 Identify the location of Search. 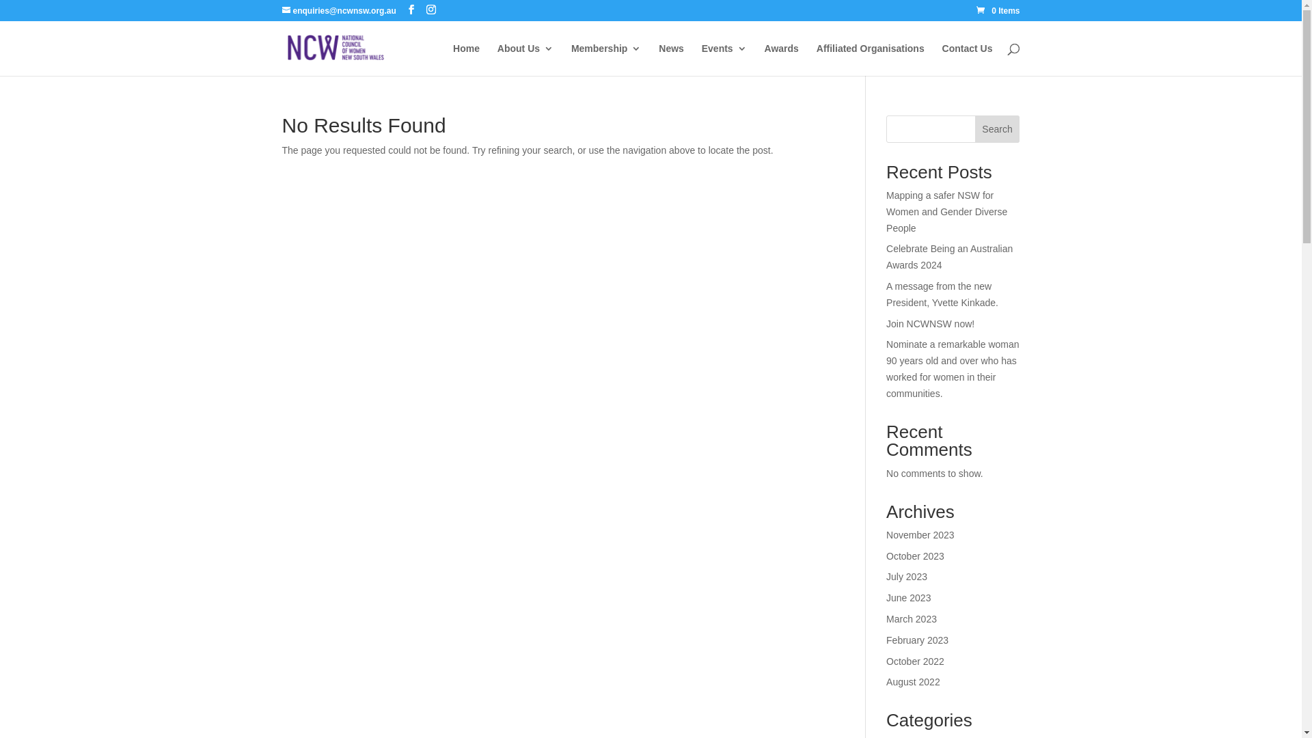
(998, 129).